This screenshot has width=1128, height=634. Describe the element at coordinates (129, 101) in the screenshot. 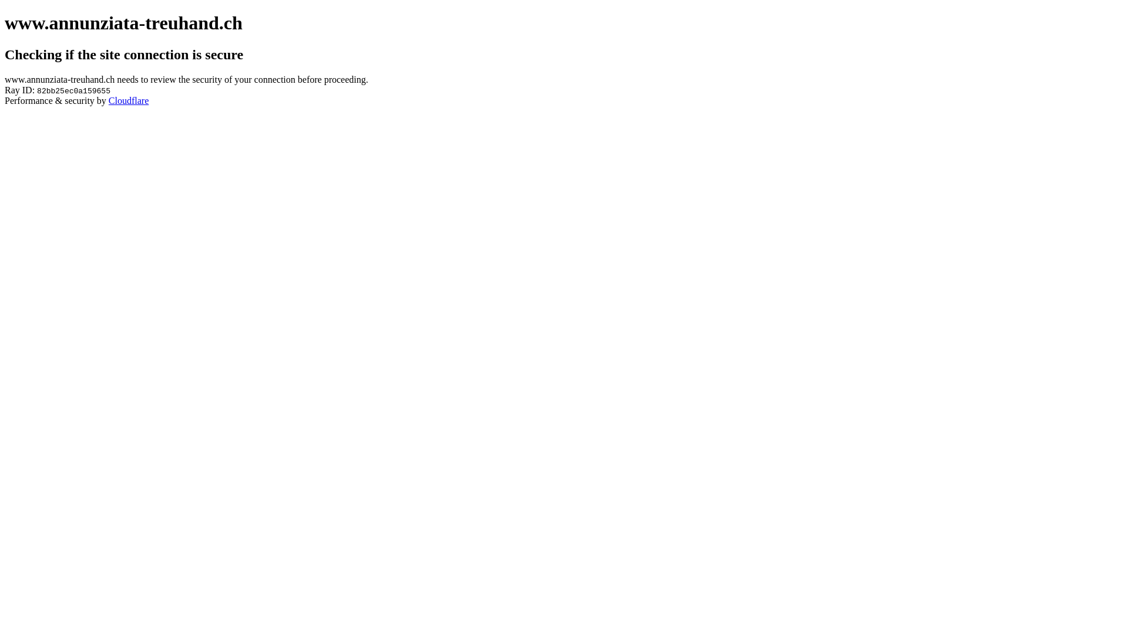

I see `Cloudflare` at that location.